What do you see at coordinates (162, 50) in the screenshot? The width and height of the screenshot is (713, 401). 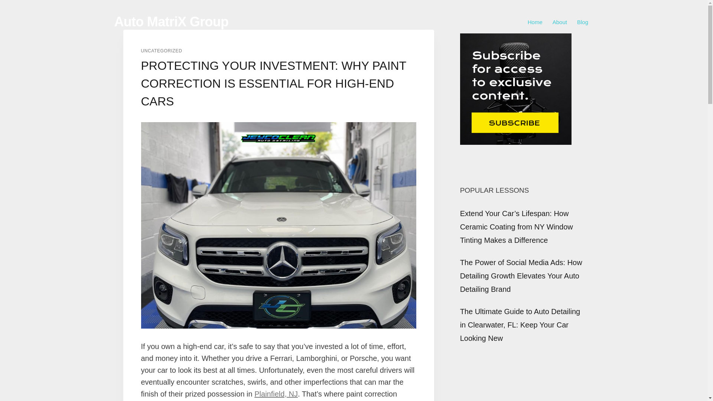 I see `UNCATEGORIZED` at bounding box center [162, 50].